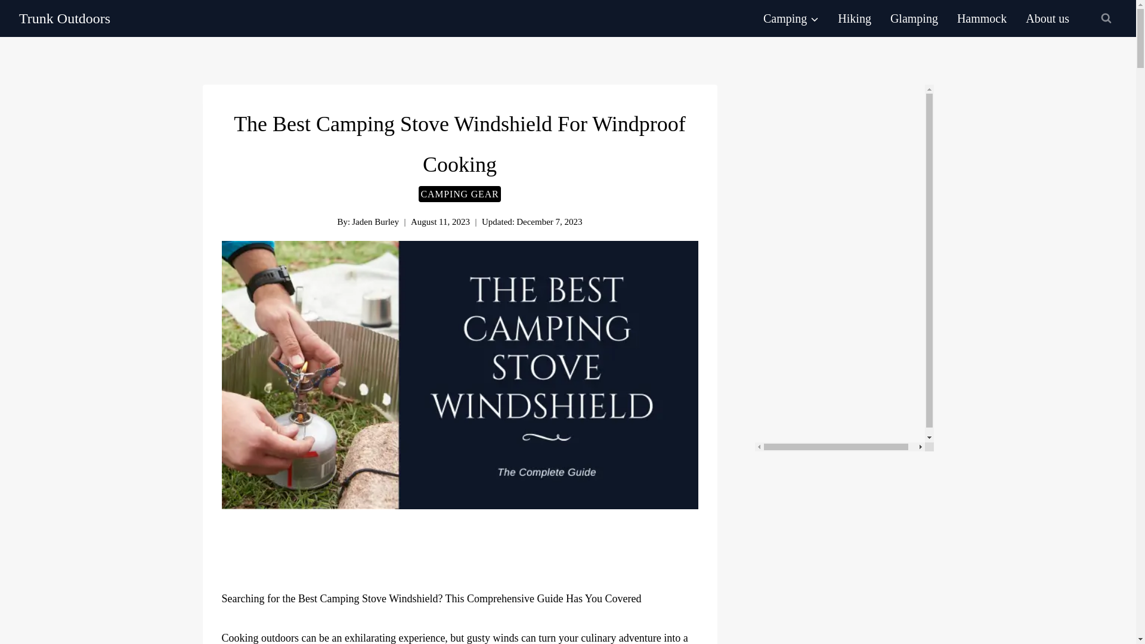 The image size is (1145, 644). What do you see at coordinates (511, 555) in the screenshot?
I see `Advertisement` at bounding box center [511, 555].